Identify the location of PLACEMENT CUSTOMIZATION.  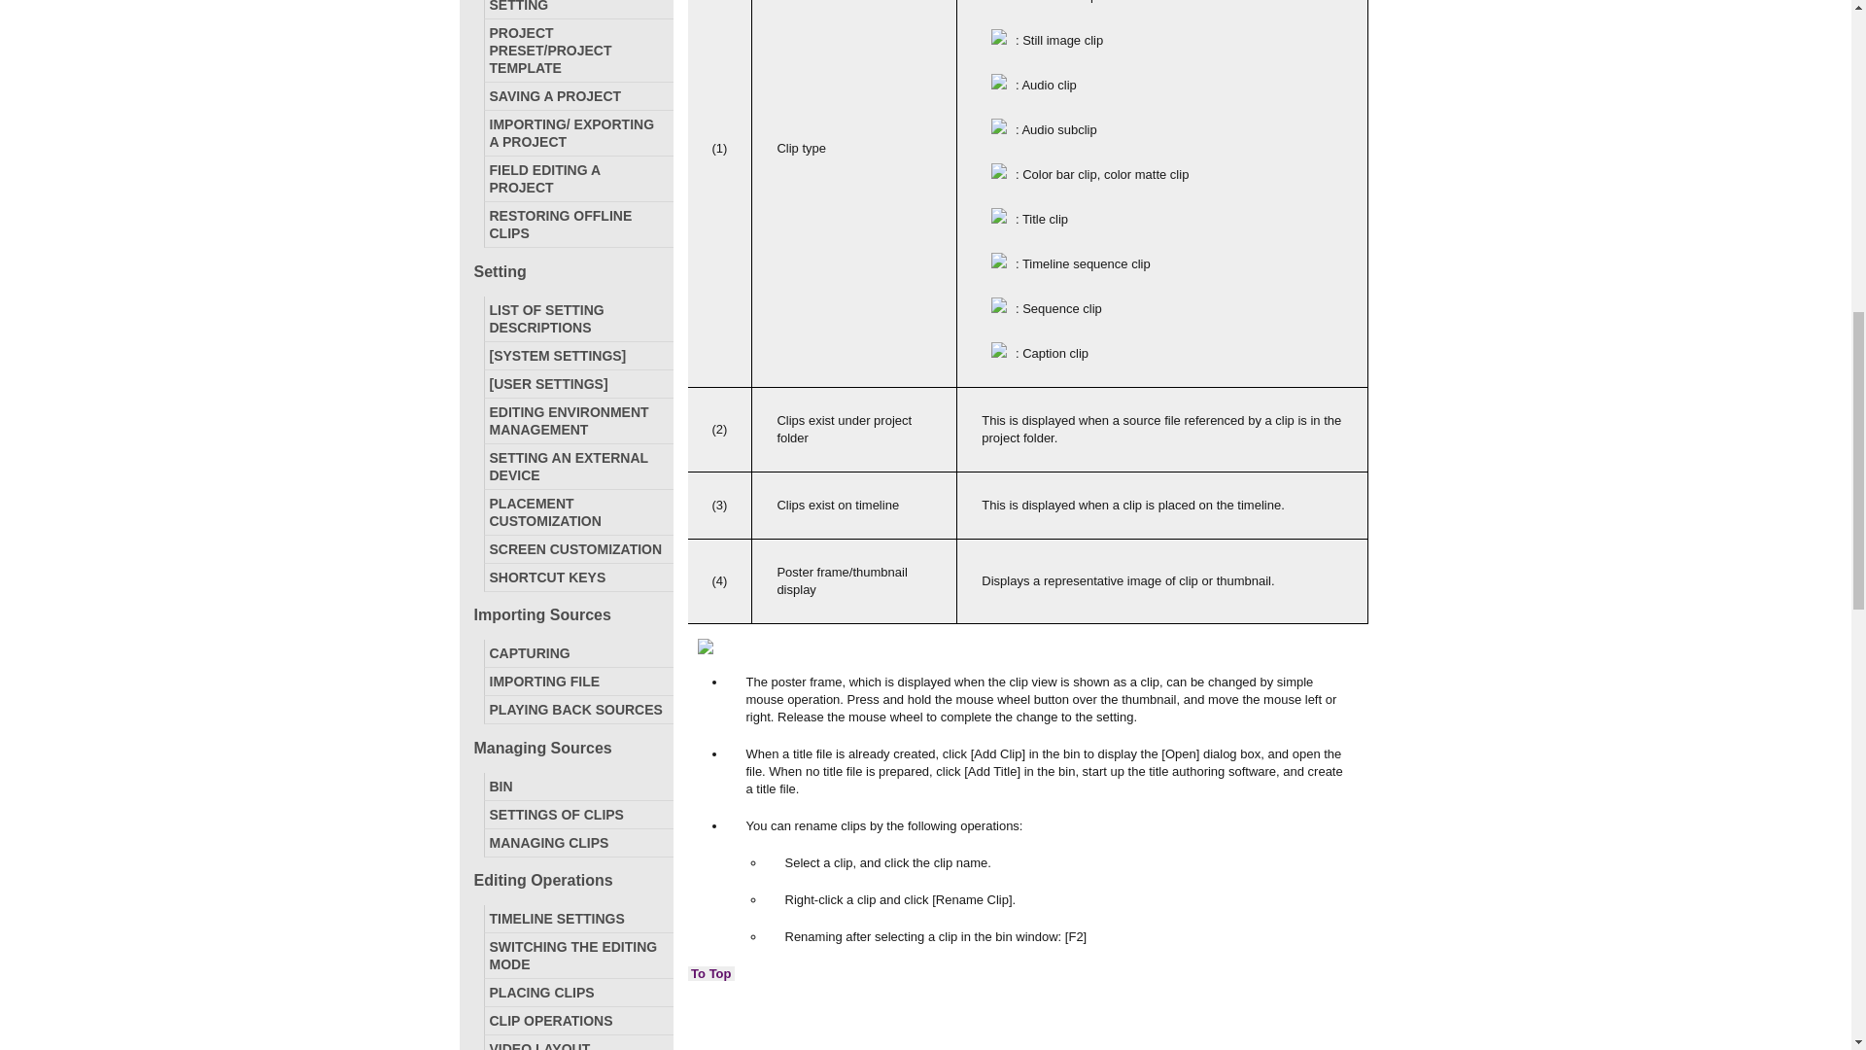
(577, 511).